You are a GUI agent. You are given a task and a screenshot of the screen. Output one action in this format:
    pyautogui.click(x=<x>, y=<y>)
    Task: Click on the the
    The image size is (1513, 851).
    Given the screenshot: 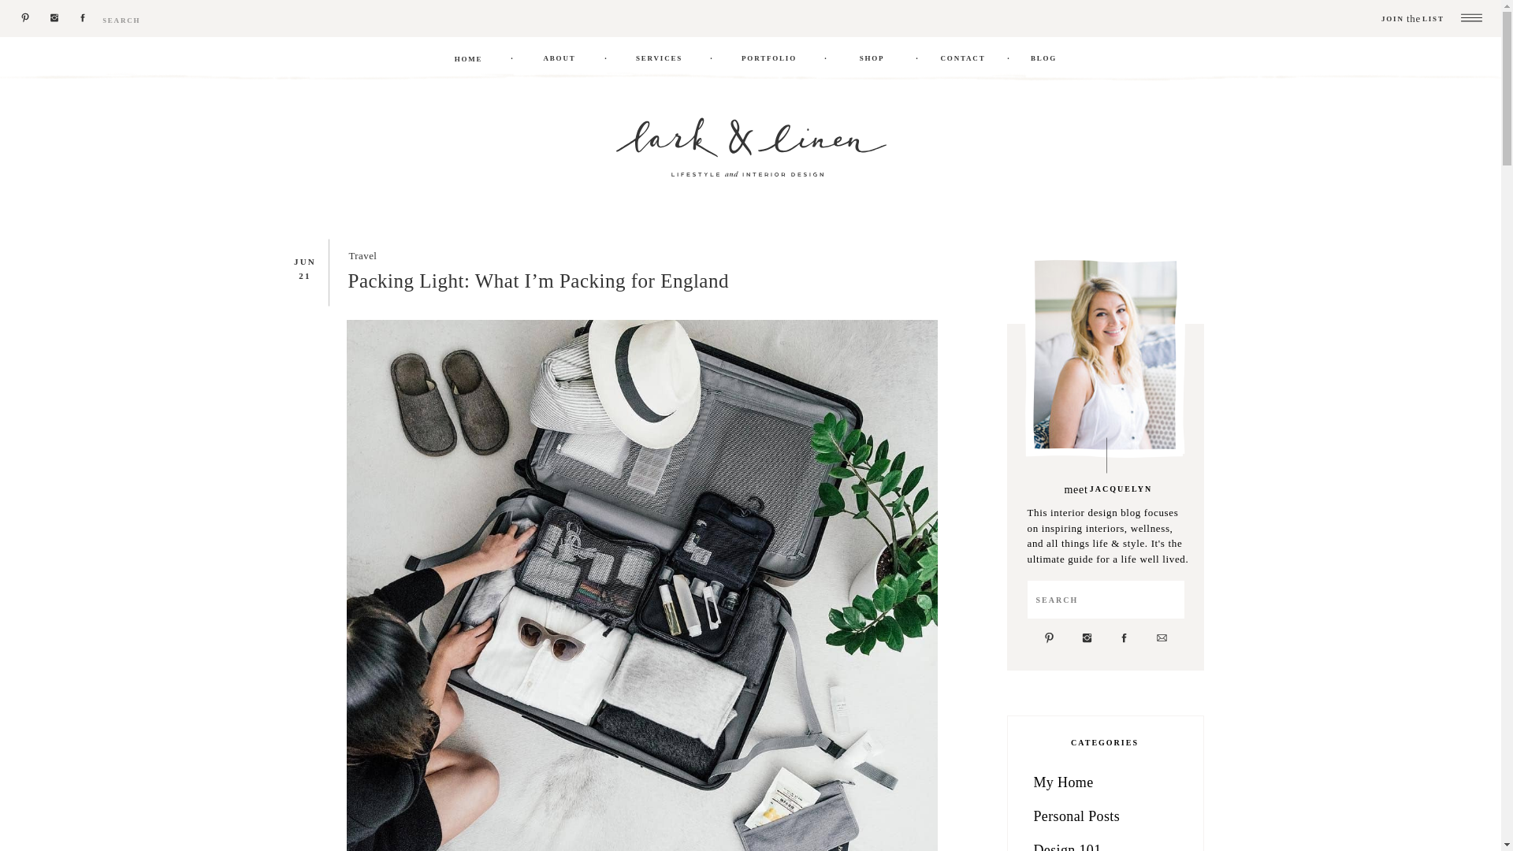 What is the action you would take?
    pyautogui.click(x=1414, y=18)
    